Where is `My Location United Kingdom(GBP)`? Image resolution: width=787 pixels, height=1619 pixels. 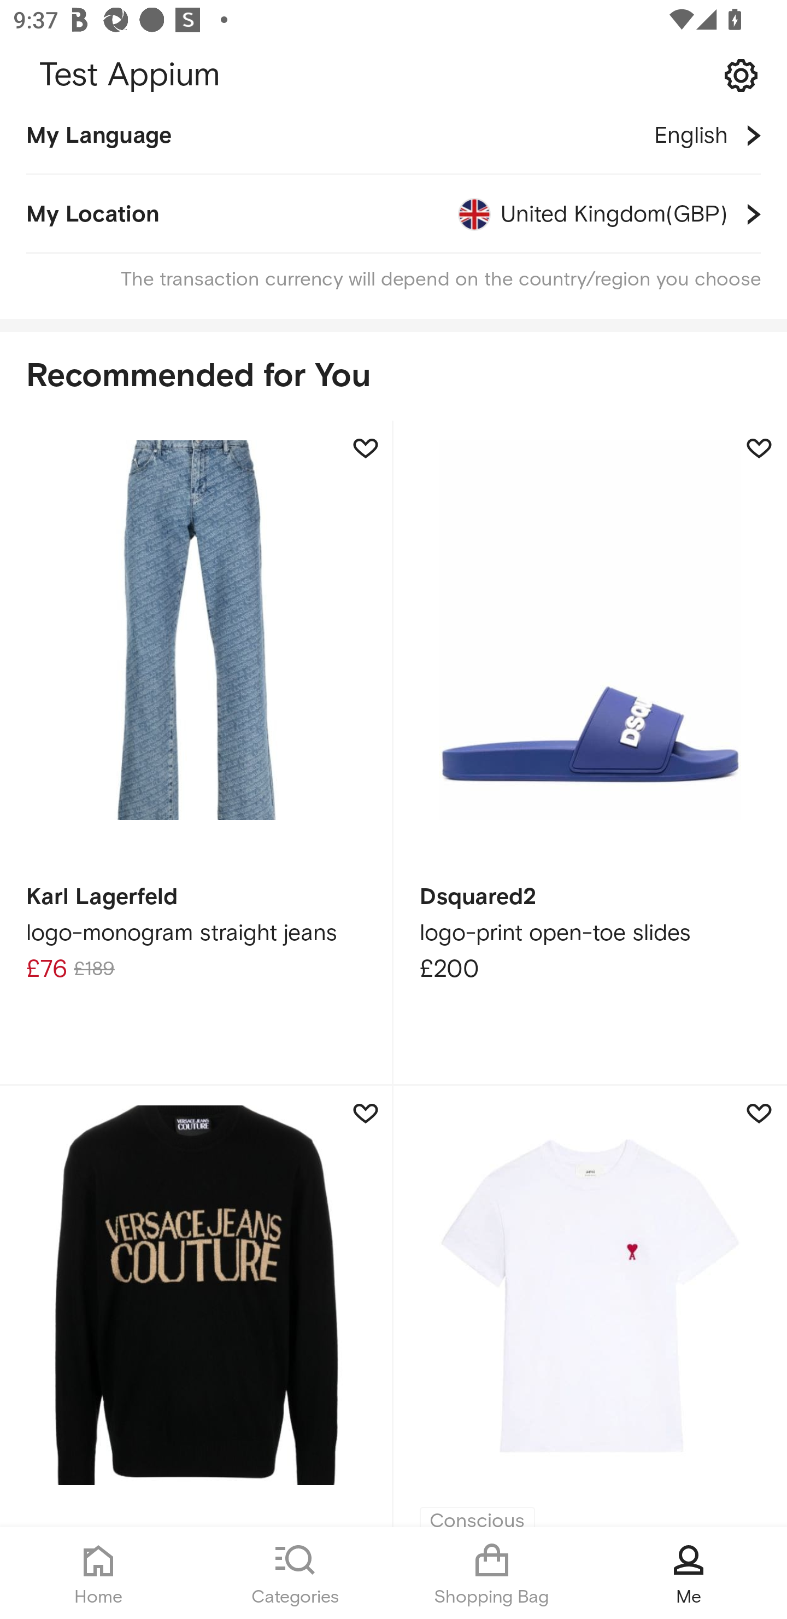
My Location United Kingdom(GBP) is located at coordinates (393, 214).